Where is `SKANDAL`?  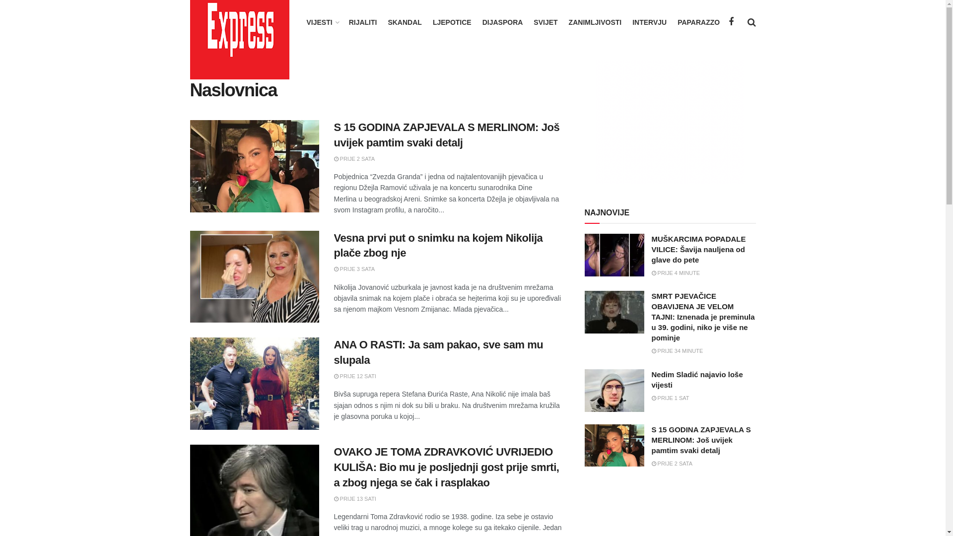 SKANDAL is located at coordinates (405, 22).